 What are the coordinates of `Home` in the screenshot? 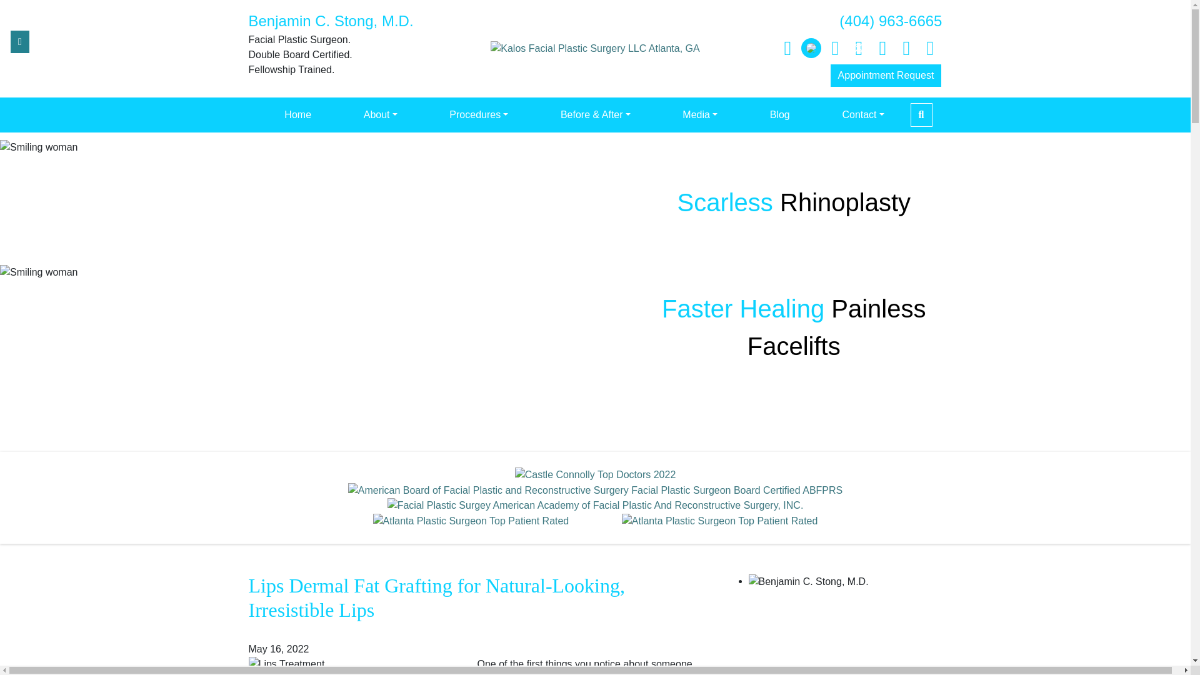 It's located at (297, 115).